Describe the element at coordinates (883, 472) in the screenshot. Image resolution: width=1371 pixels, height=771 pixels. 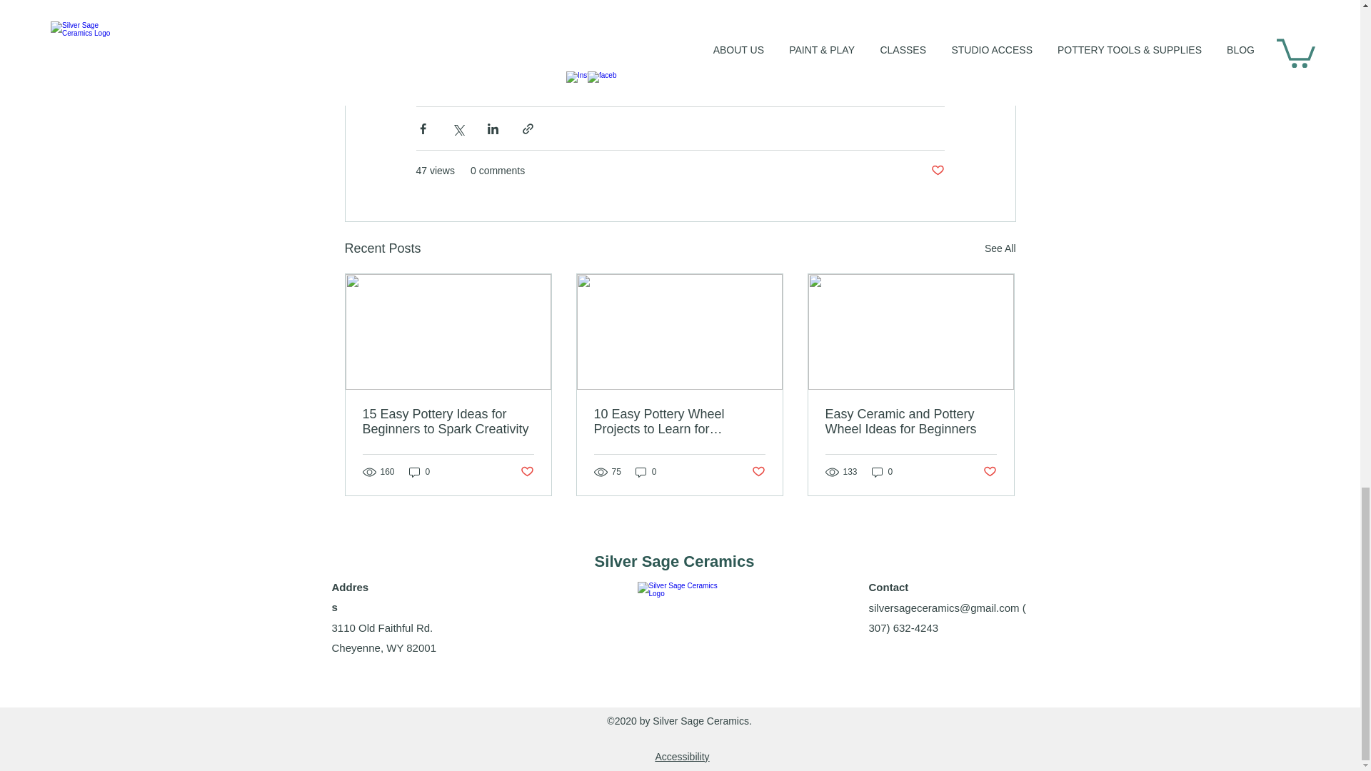
I see `0` at that location.